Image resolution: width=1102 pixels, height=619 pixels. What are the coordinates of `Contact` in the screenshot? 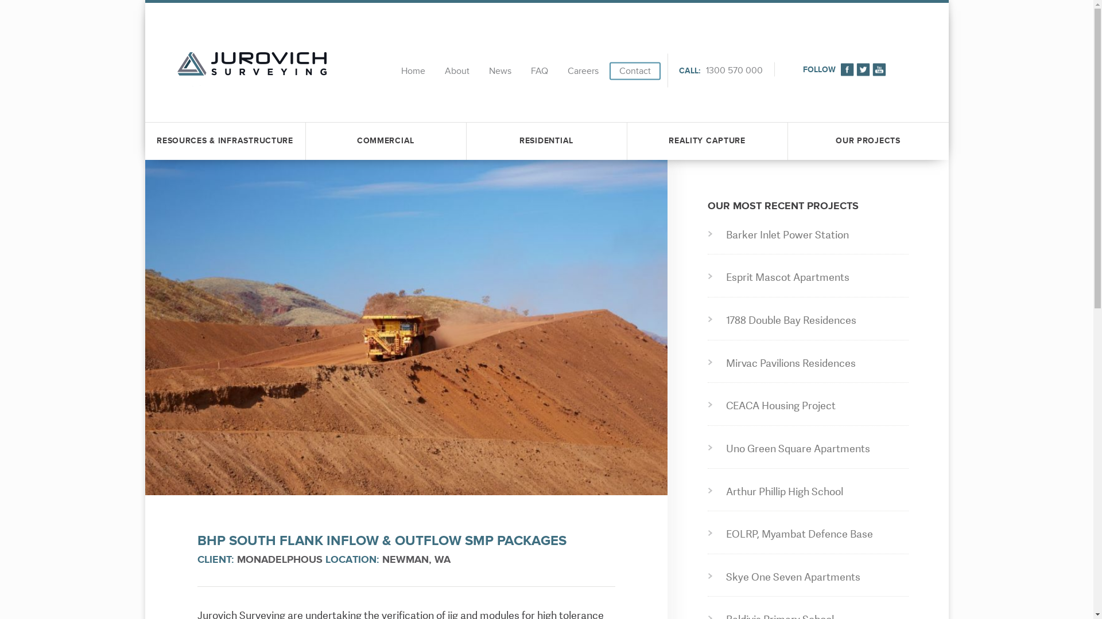 It's located at (635, 71).